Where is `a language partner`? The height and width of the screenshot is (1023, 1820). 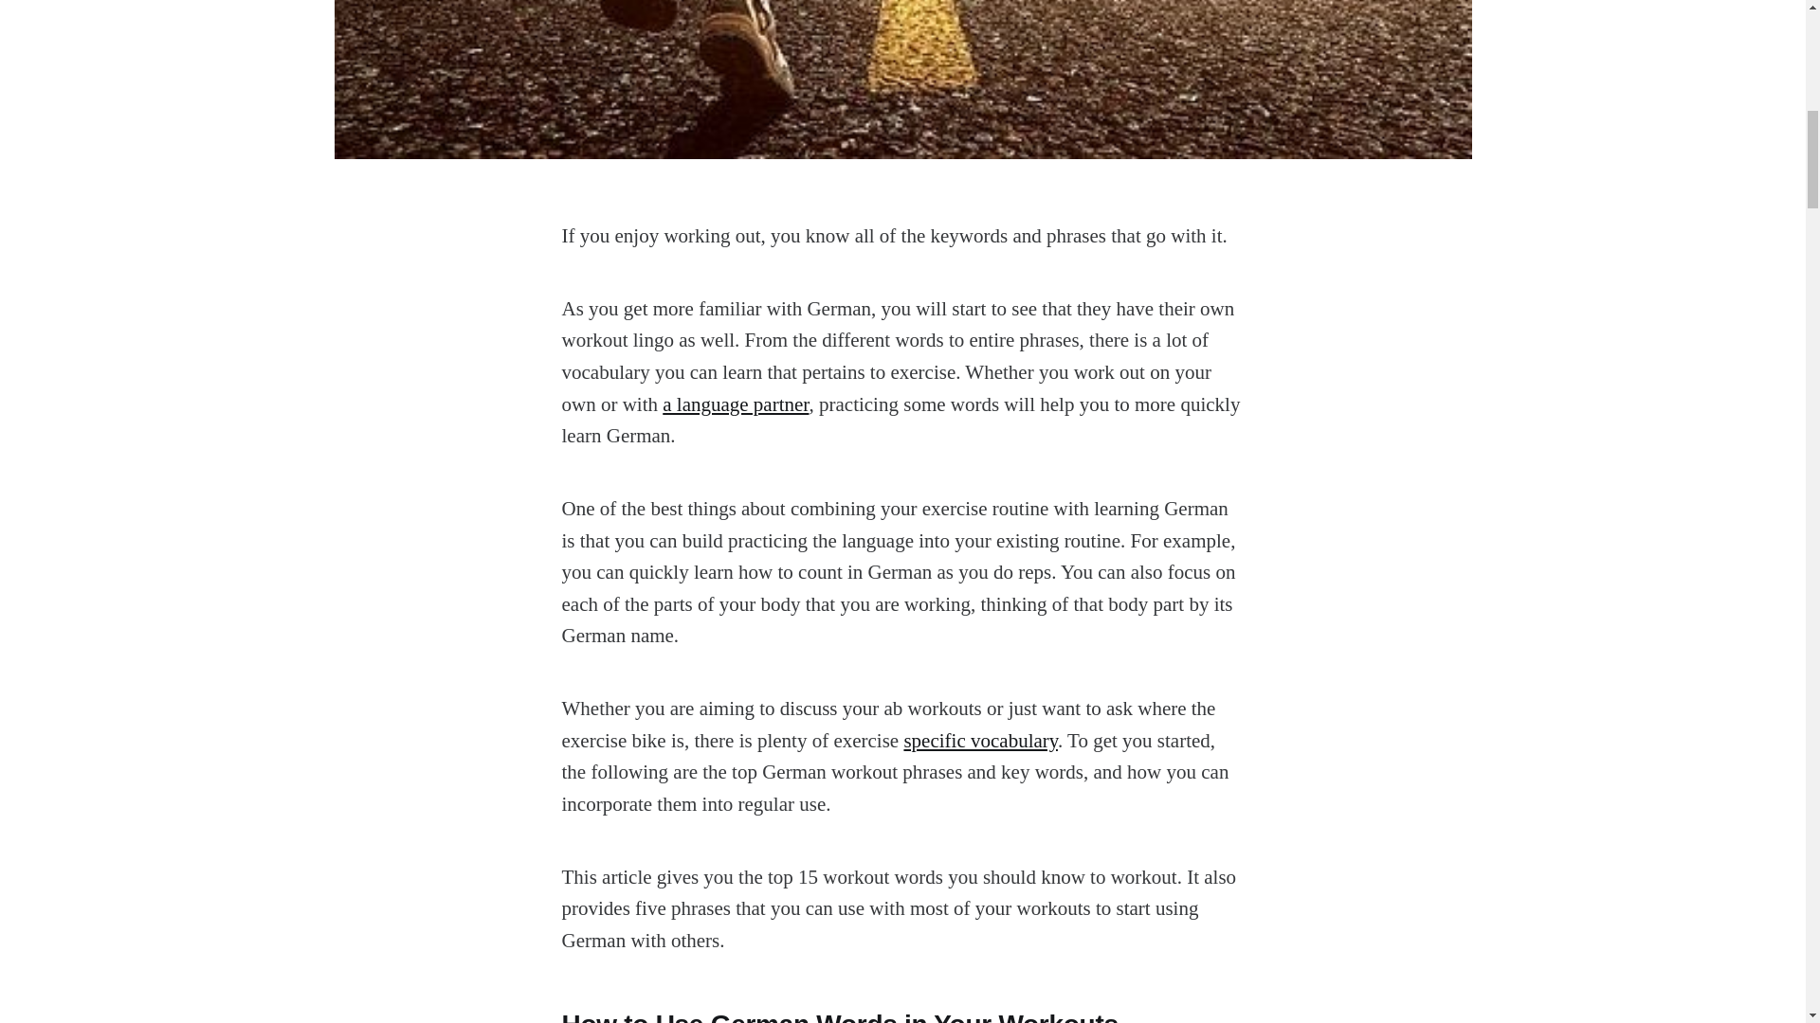
a language partner is located at coordinates (735, 404).